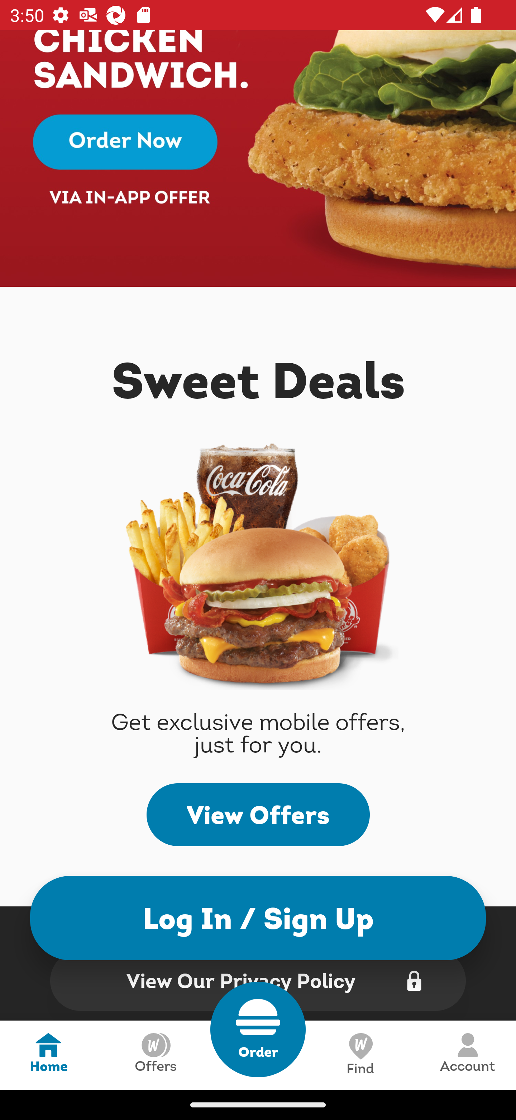 This screenshot has height=1120, width=516. What do you see at coordinates (258, 814) in the screenshot?
I see `View Offers` at bounding box center [258, 814].